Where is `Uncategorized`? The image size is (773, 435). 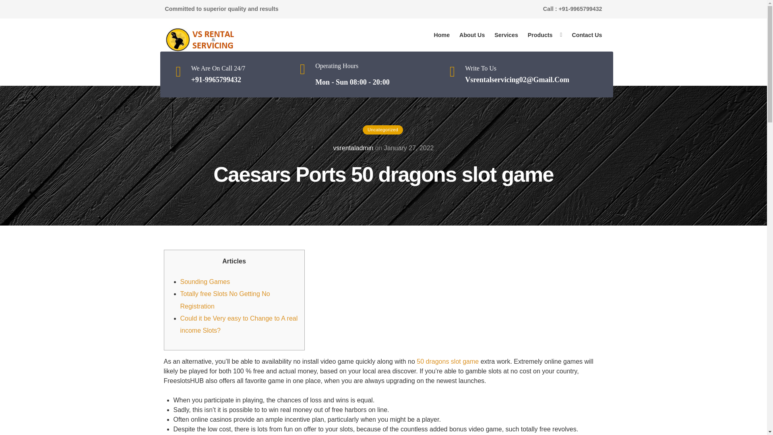 Uncategorized is located at coordinates (382, 130).